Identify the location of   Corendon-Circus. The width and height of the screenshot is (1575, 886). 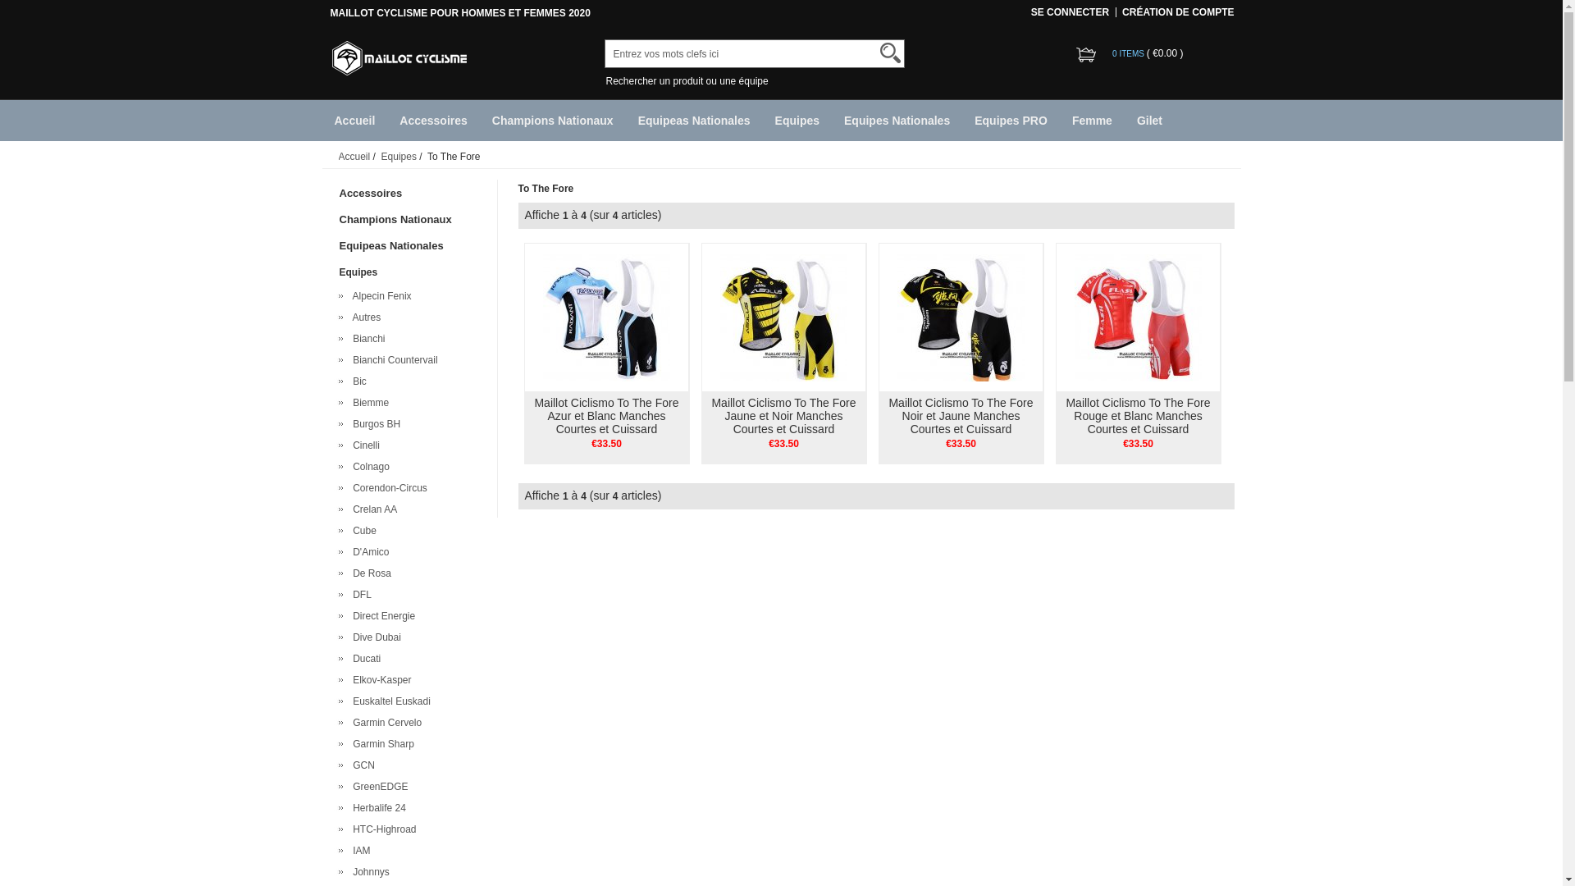
(387, 488).